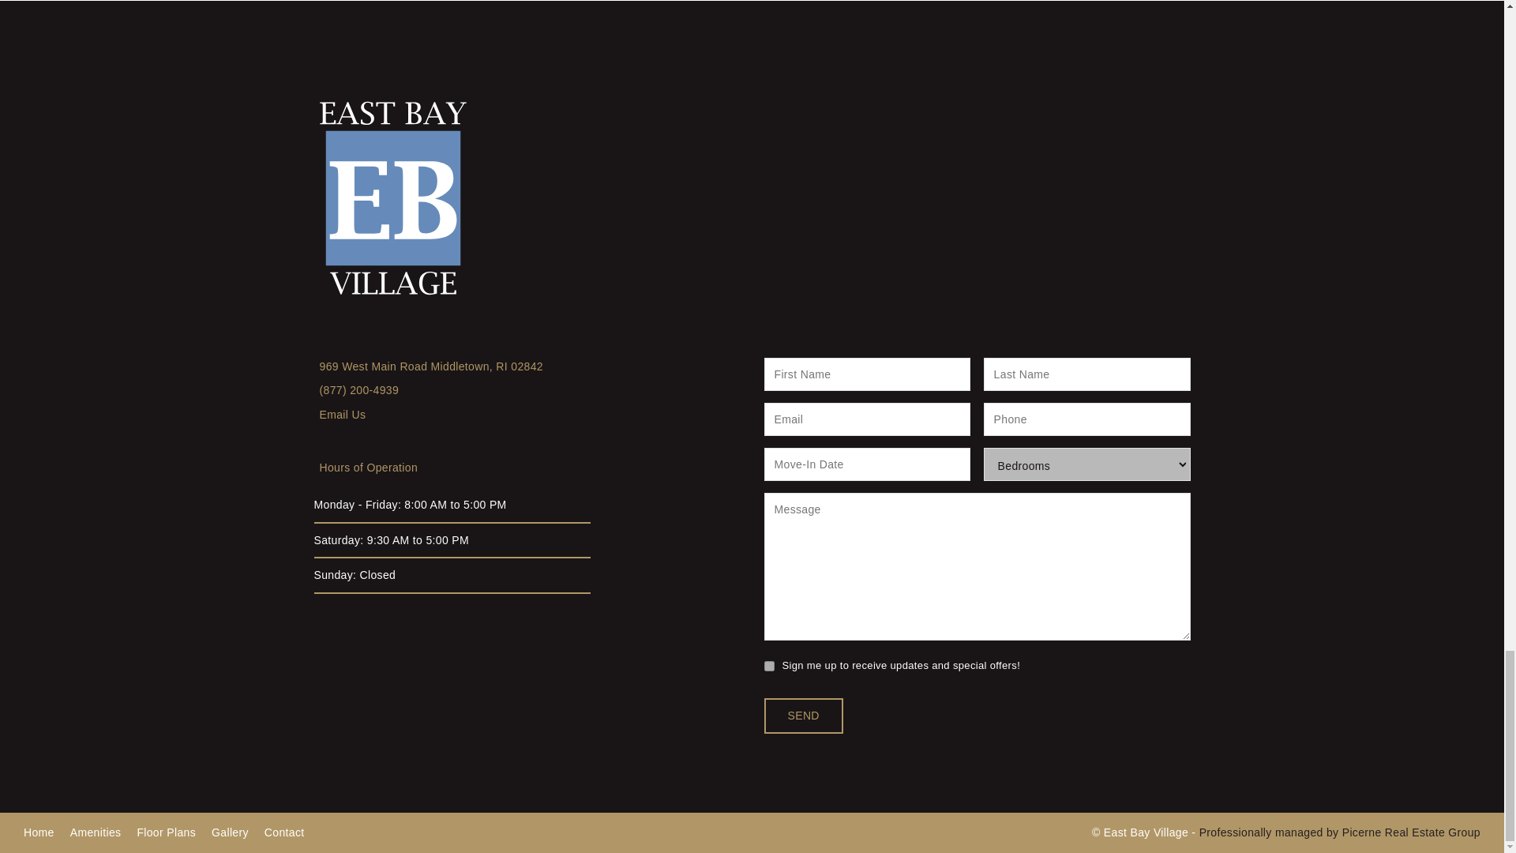  What do you see at coordinates (341, 415) in the screenshot?
I see `Email Us` at bounding box center [341, 415].